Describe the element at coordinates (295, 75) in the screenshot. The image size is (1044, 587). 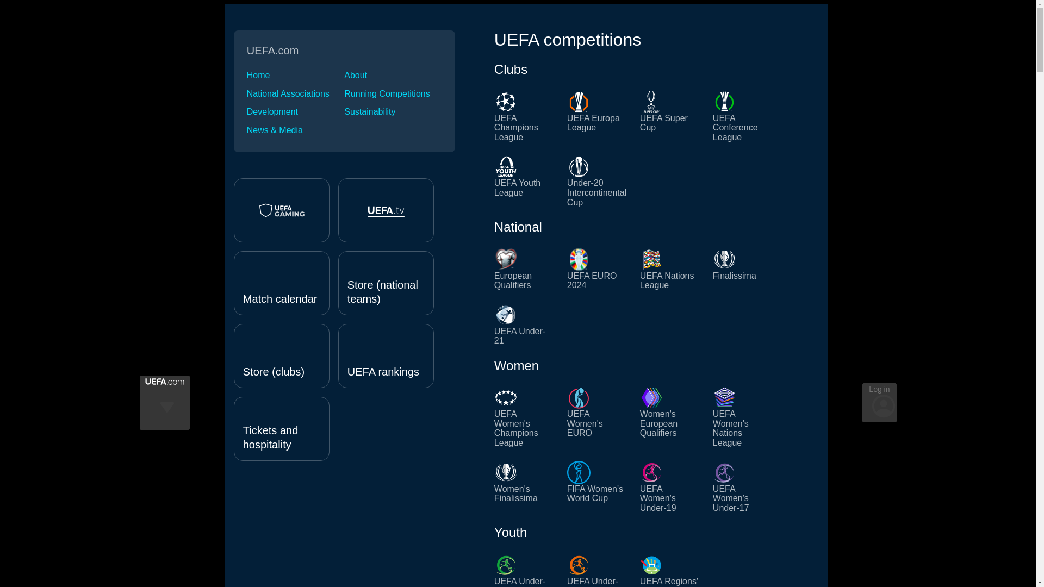
I see `Home` at that location.